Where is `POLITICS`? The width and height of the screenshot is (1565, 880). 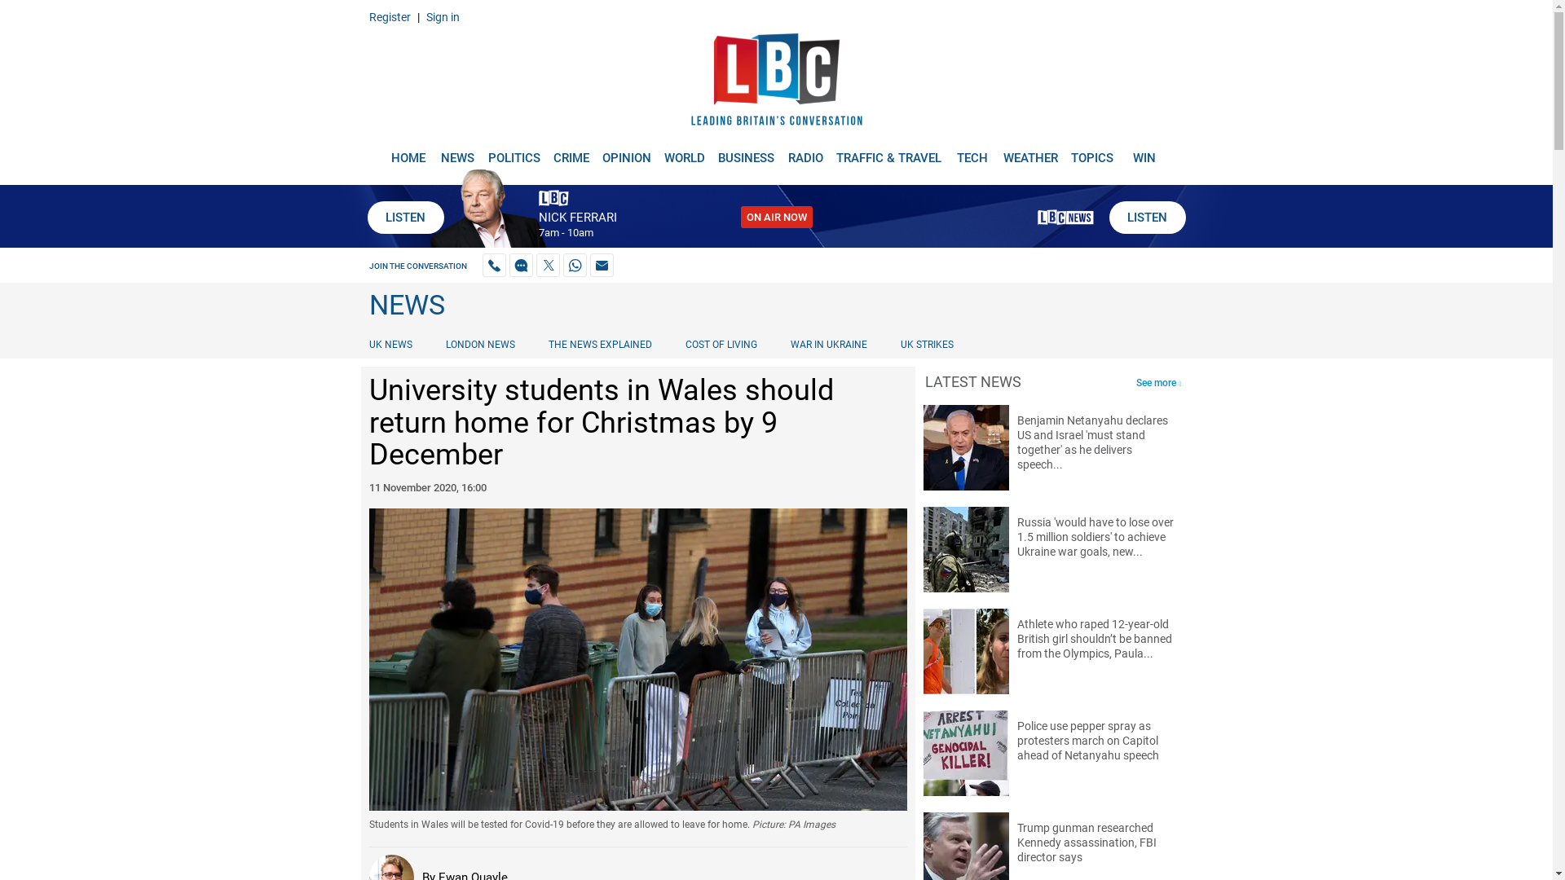 POLITICS is located at coordinates (514, 152).